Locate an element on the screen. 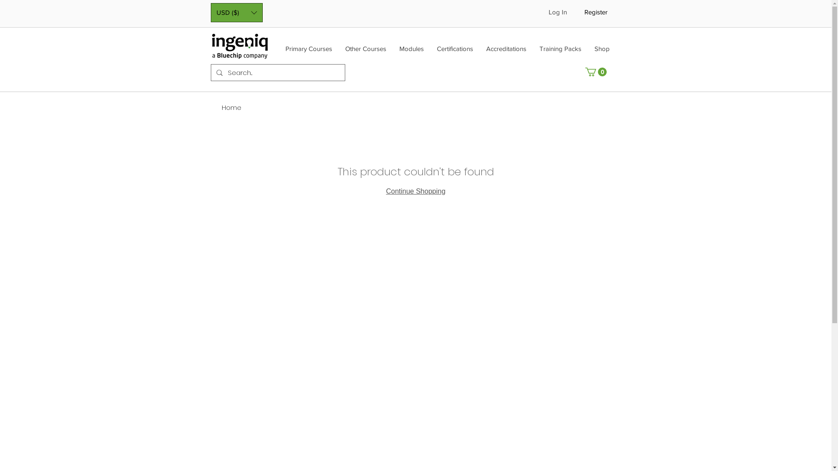 This screenshot has height=471, width=838. Shop is located at coordinates (601, 51).